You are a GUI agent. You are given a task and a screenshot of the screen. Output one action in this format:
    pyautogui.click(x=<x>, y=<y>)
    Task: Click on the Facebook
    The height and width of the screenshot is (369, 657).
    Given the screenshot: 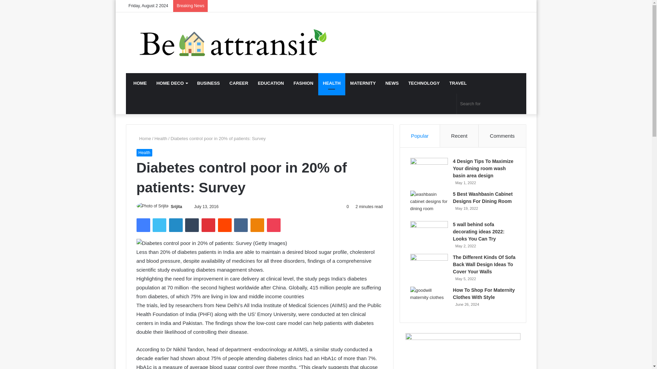 What is the action you would take?
    pyautogui.click(x=143, y=225)
    